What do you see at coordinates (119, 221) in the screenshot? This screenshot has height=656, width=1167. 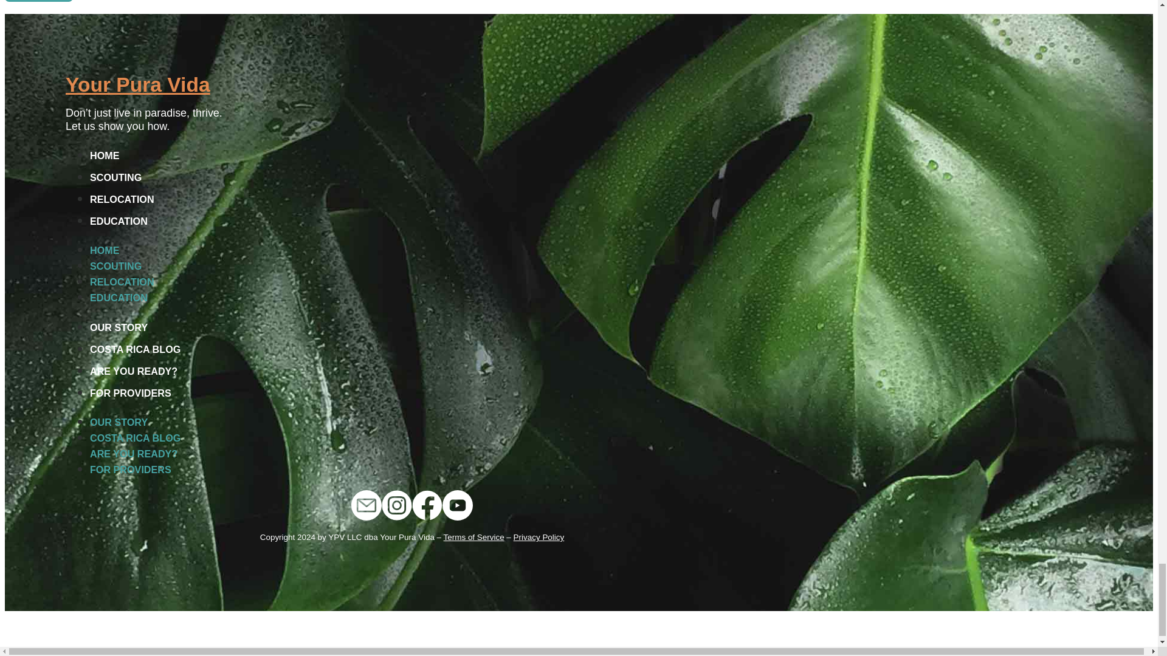 I see `EDUCATION` at bounding box center [119, 221].